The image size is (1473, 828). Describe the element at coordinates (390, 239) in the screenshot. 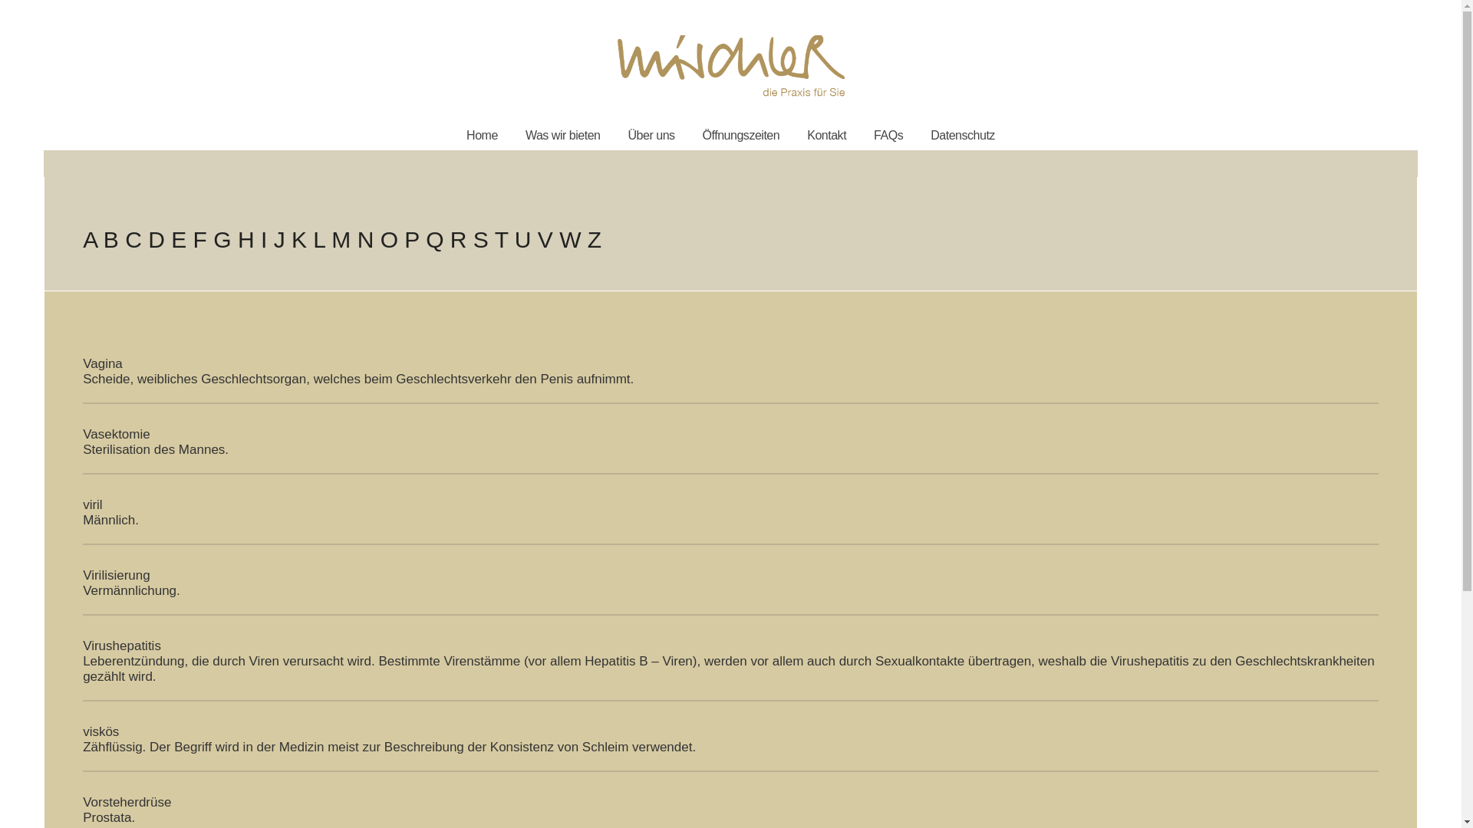

I see `O` at that location.